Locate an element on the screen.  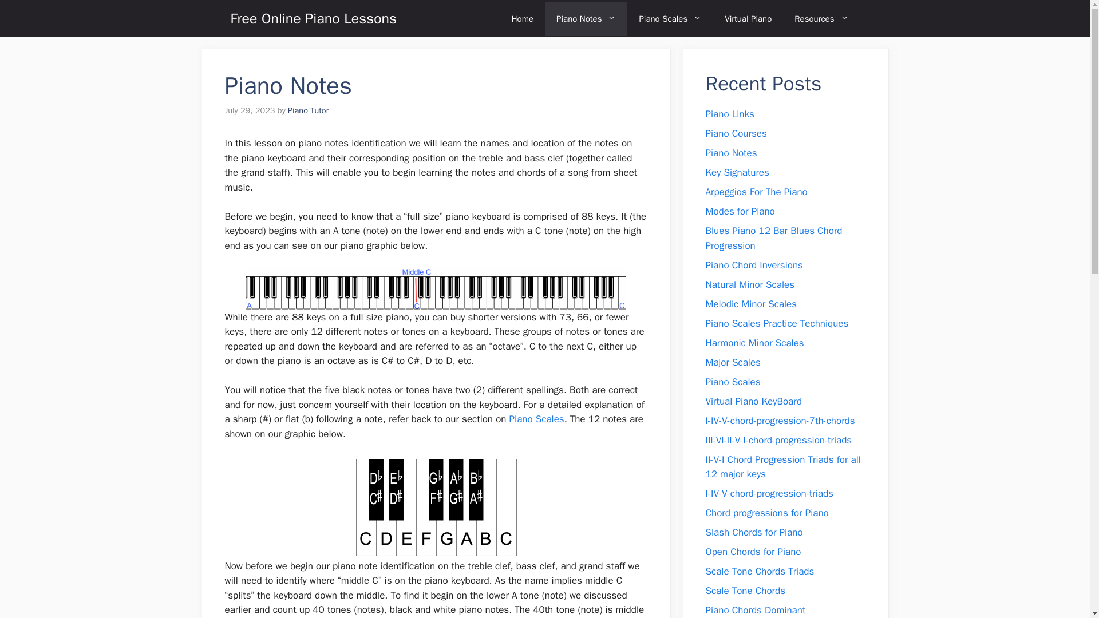
Piano Tutor is located at coordinates (308, 110).